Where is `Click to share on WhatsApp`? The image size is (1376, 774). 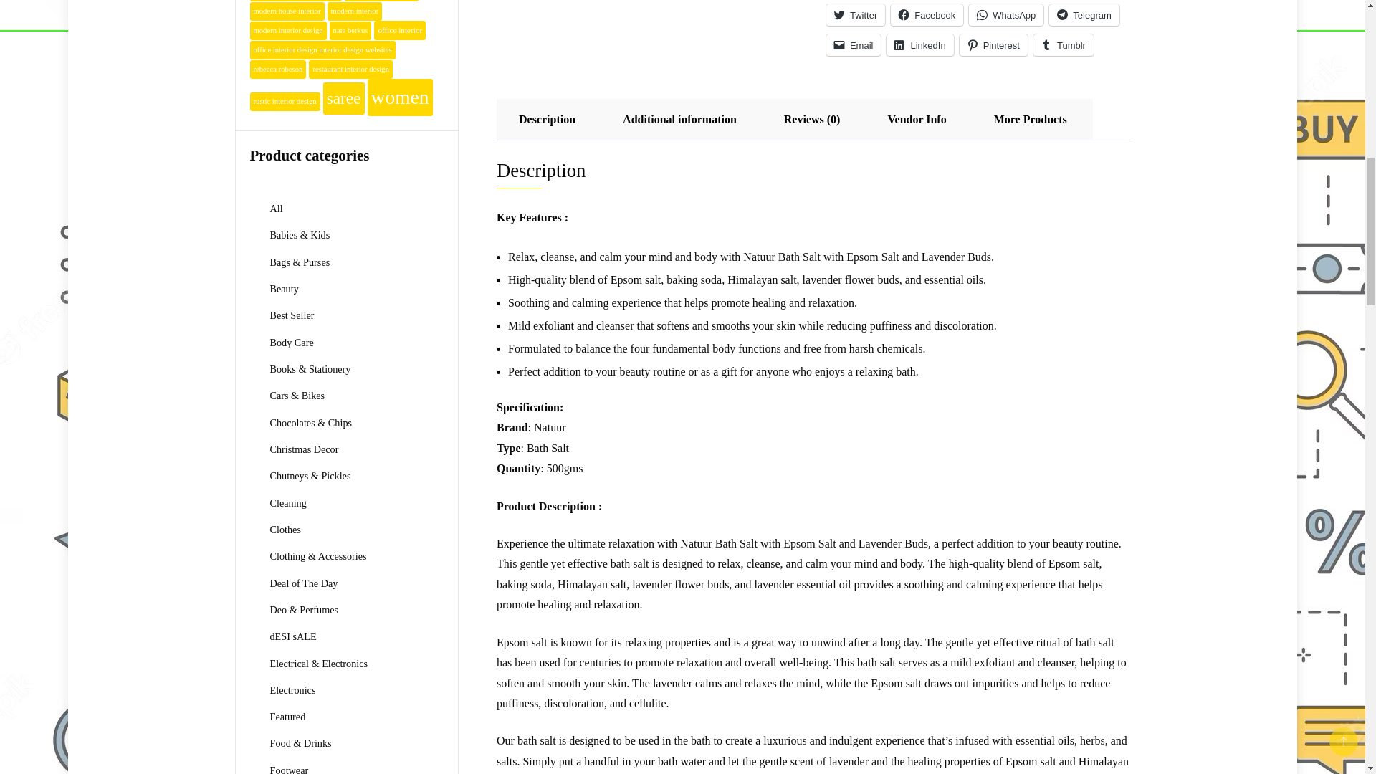
Click to share on WhatsApp is located at coordinates (1005, 14).